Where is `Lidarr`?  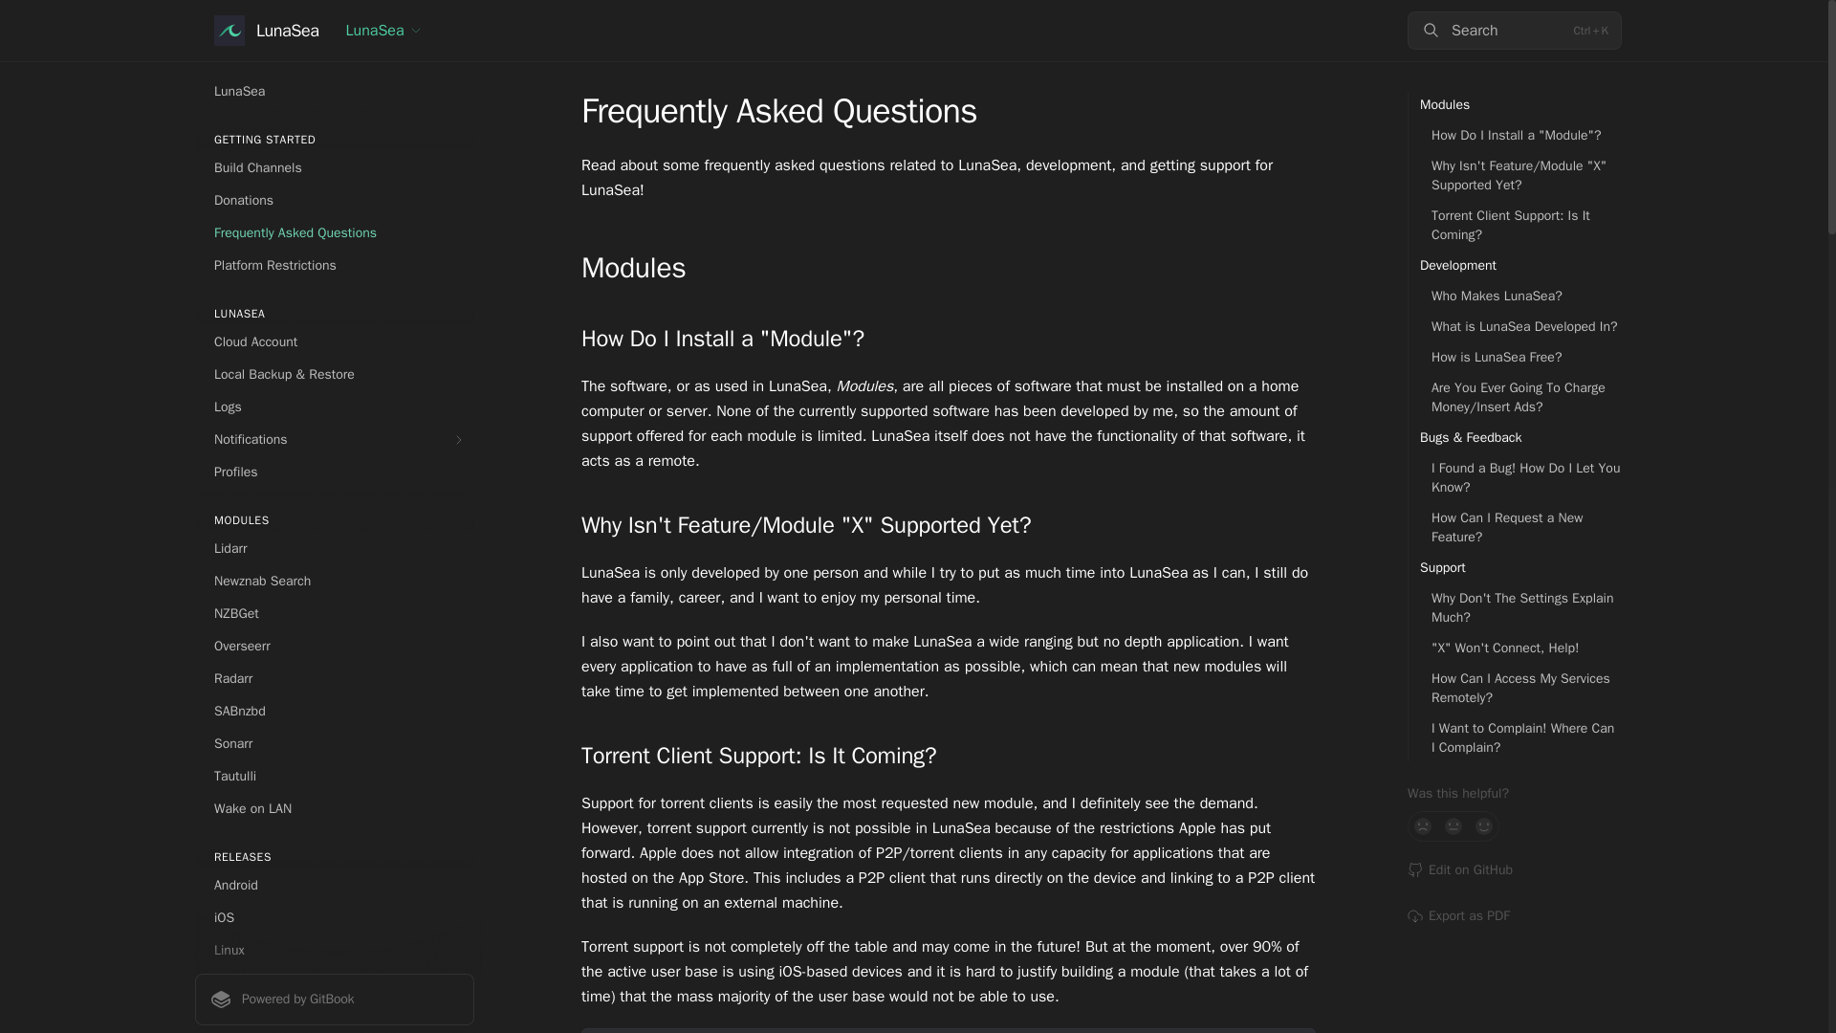 Lidarr is located at coordinates (334, 549).